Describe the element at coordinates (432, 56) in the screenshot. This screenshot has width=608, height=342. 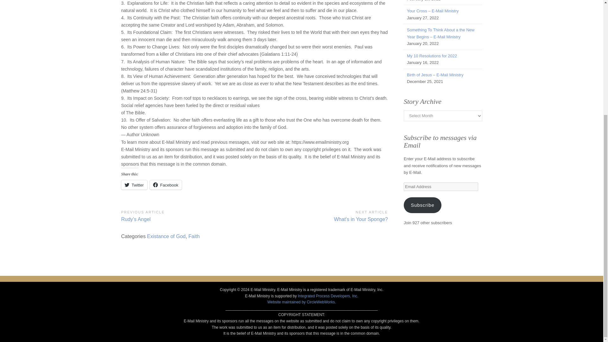
I see `My 10 Resolutions for 2022` at that location.